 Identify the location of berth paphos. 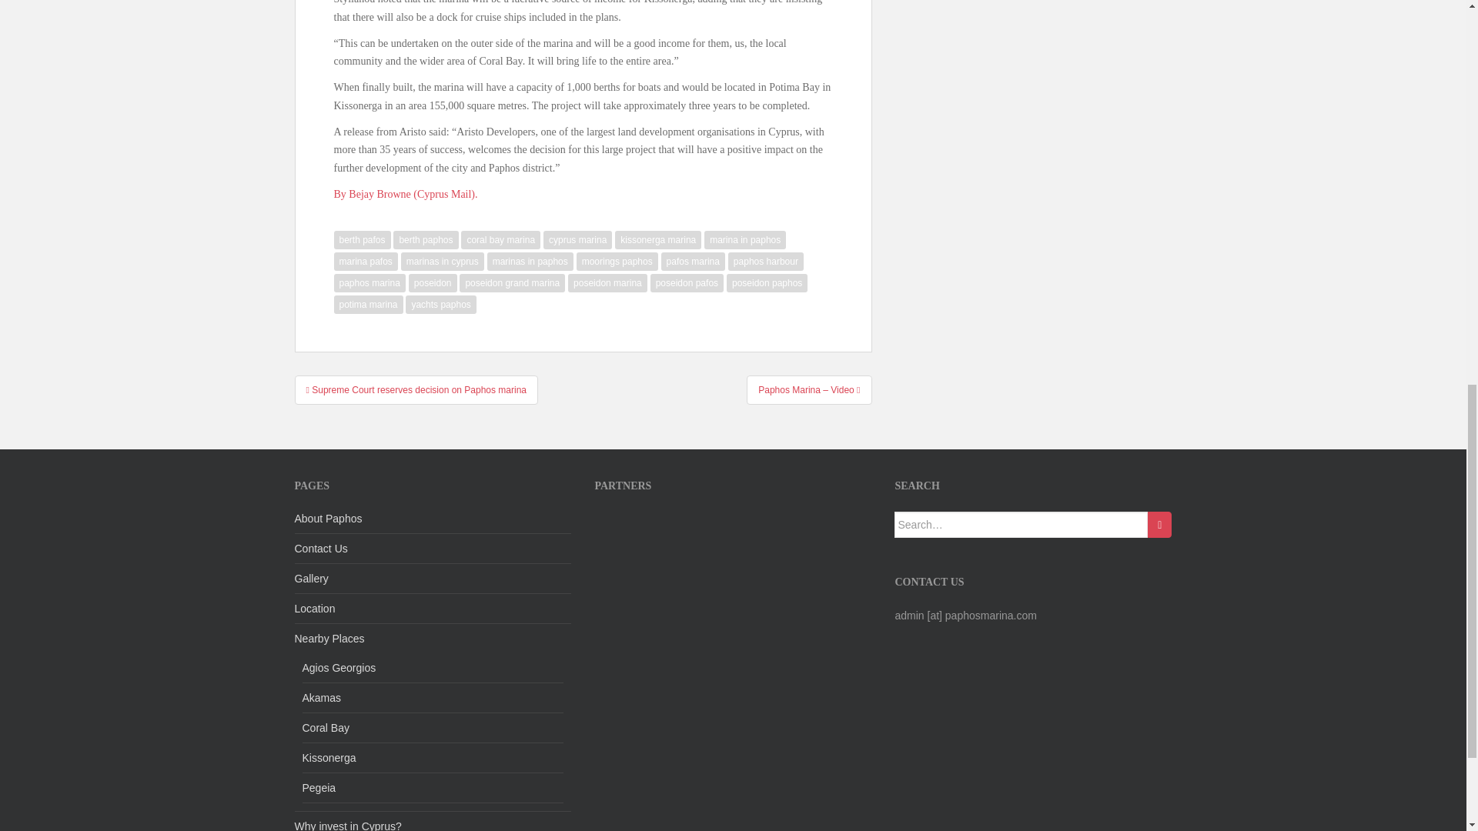
(425, 240).